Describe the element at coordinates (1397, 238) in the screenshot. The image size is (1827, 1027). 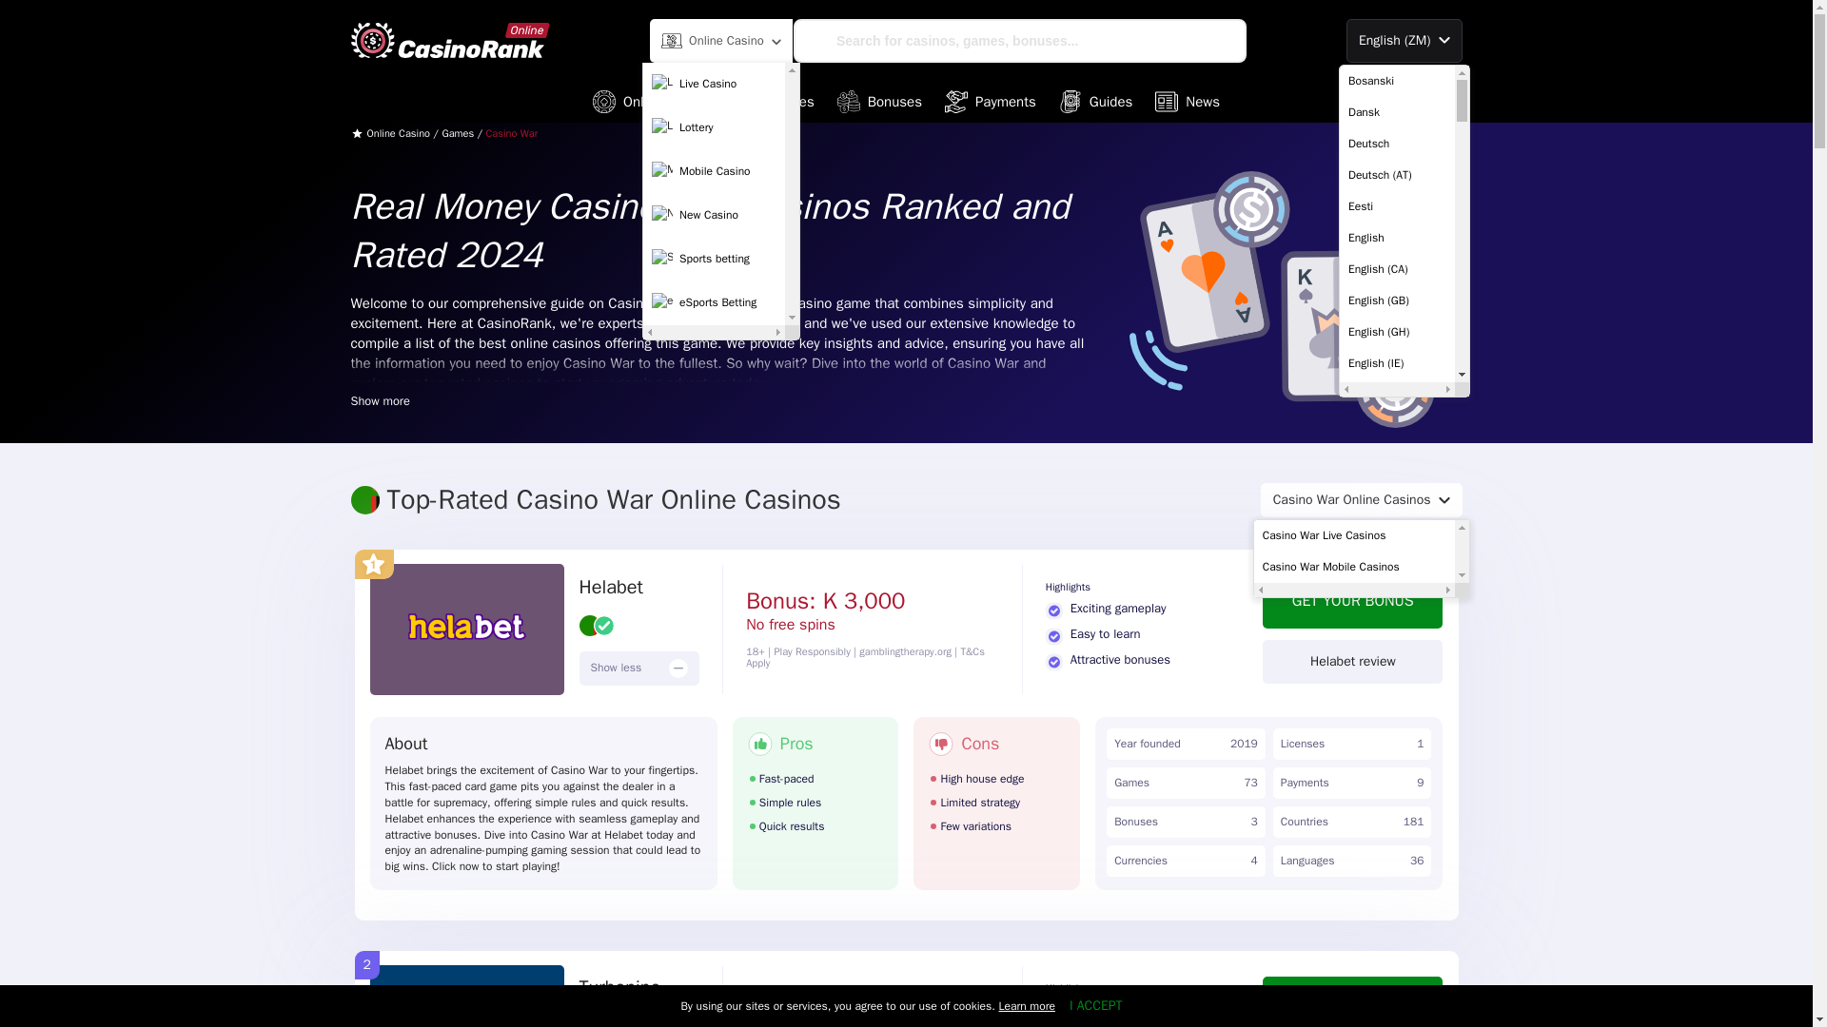
I see `English` at that location.